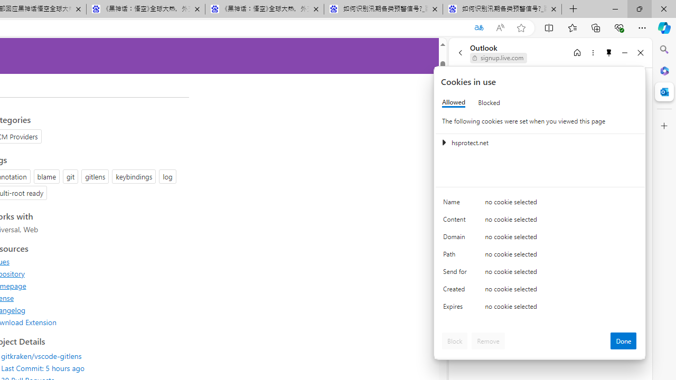 This screenshot has width=676, height=380. I want to click on Remove, so click(488, 341).